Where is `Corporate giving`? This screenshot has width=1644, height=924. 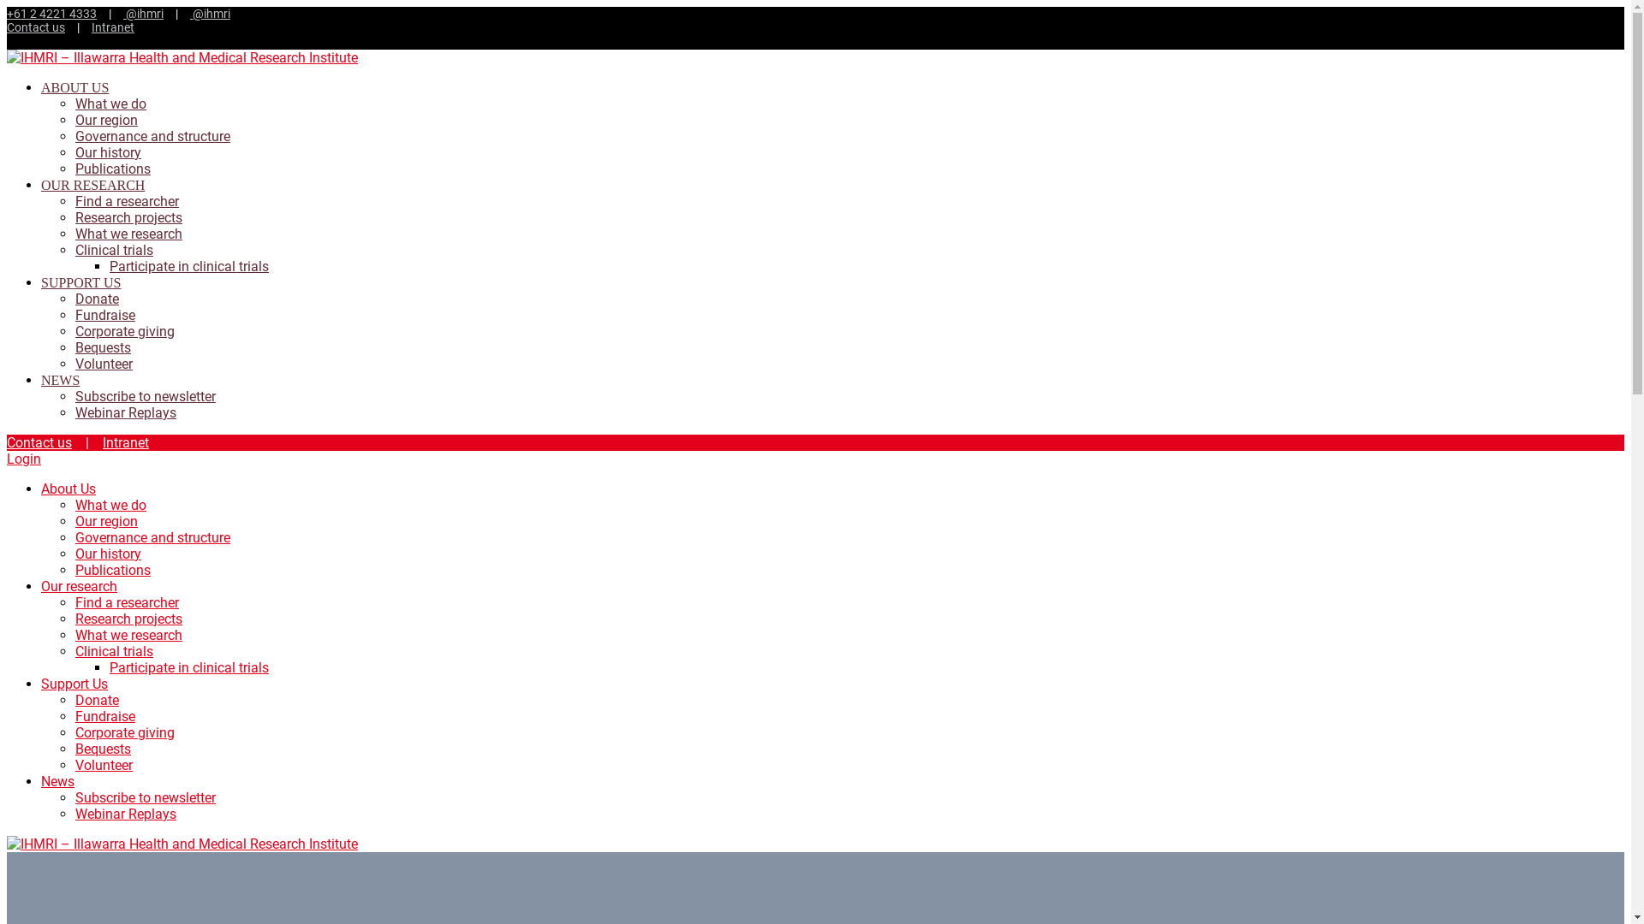
Corporate giving is located at coordinates (125, 732).